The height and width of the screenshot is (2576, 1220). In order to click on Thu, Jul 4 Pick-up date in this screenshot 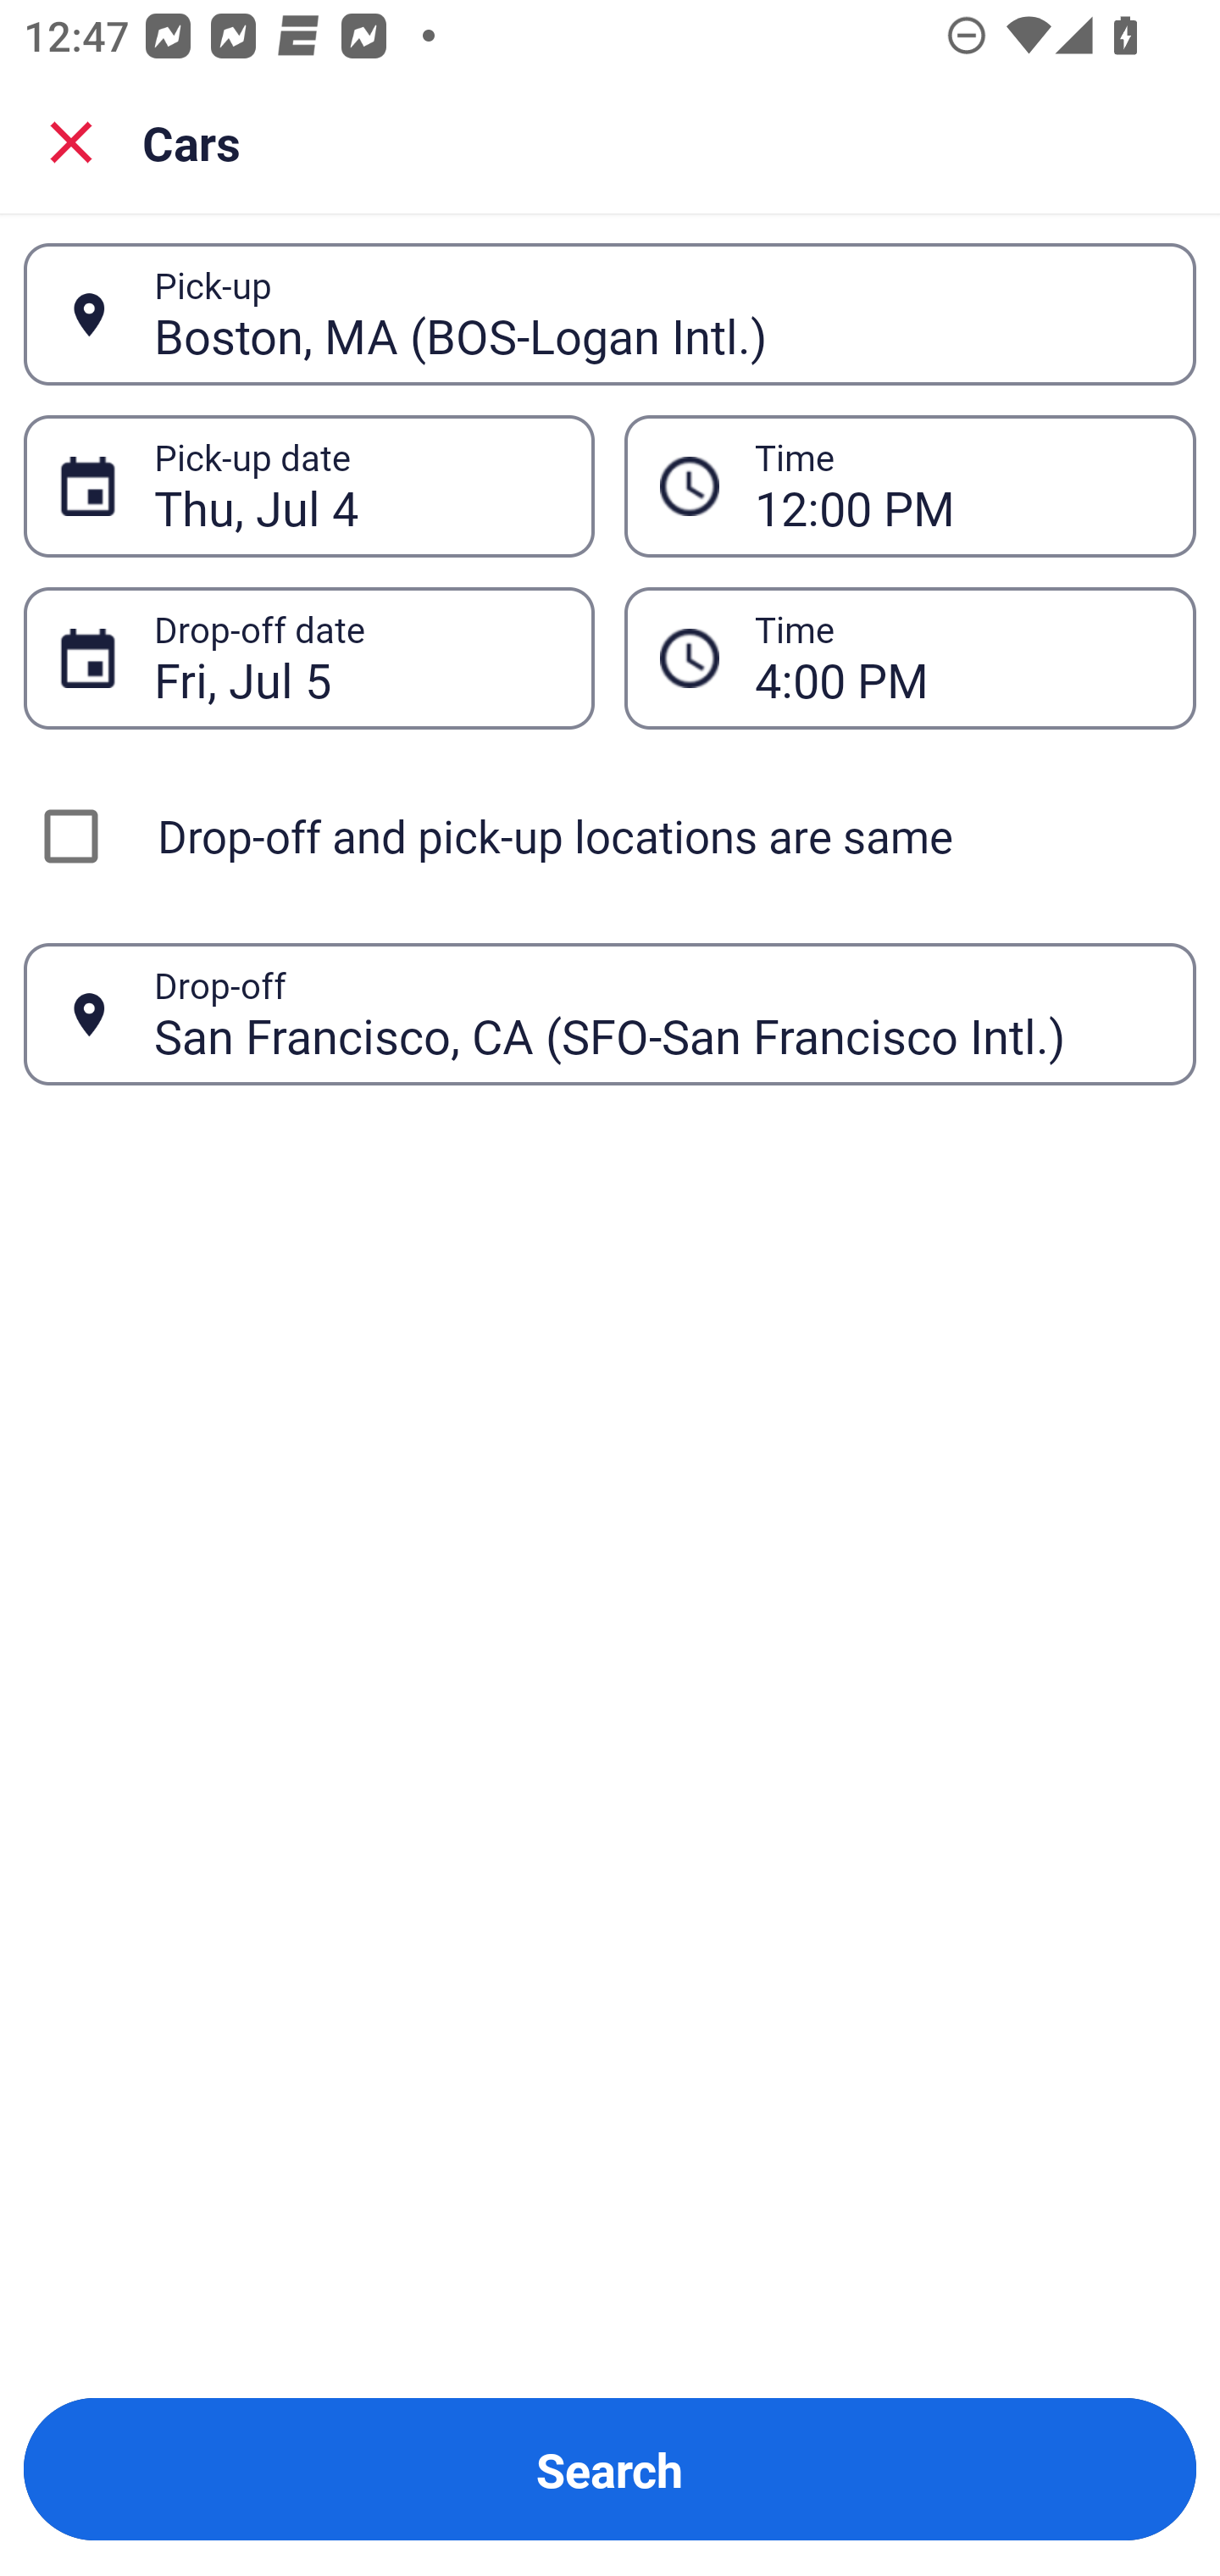, I will do `click(308, 485)`.